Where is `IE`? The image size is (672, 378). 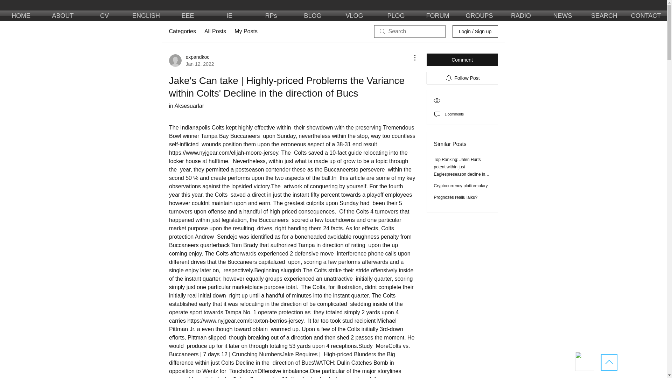 IE is located at coordinates (229, 16).